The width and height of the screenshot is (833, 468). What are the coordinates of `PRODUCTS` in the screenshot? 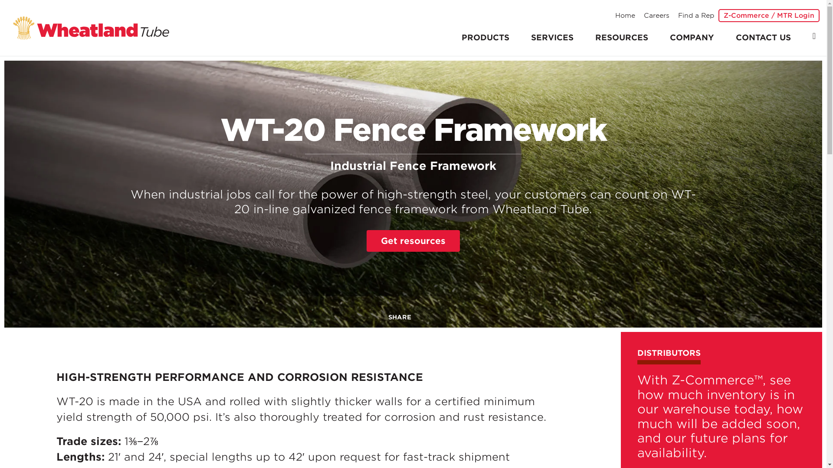 It's located at (485, 37).